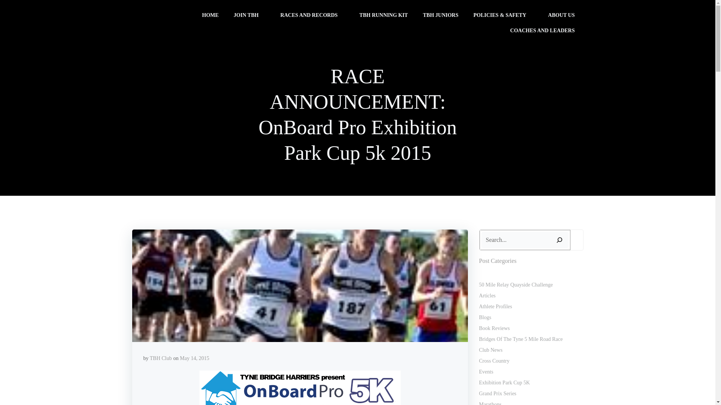 This screenshot has height=405, width=721. I want to click on ABOUT US, so click(565, 15).